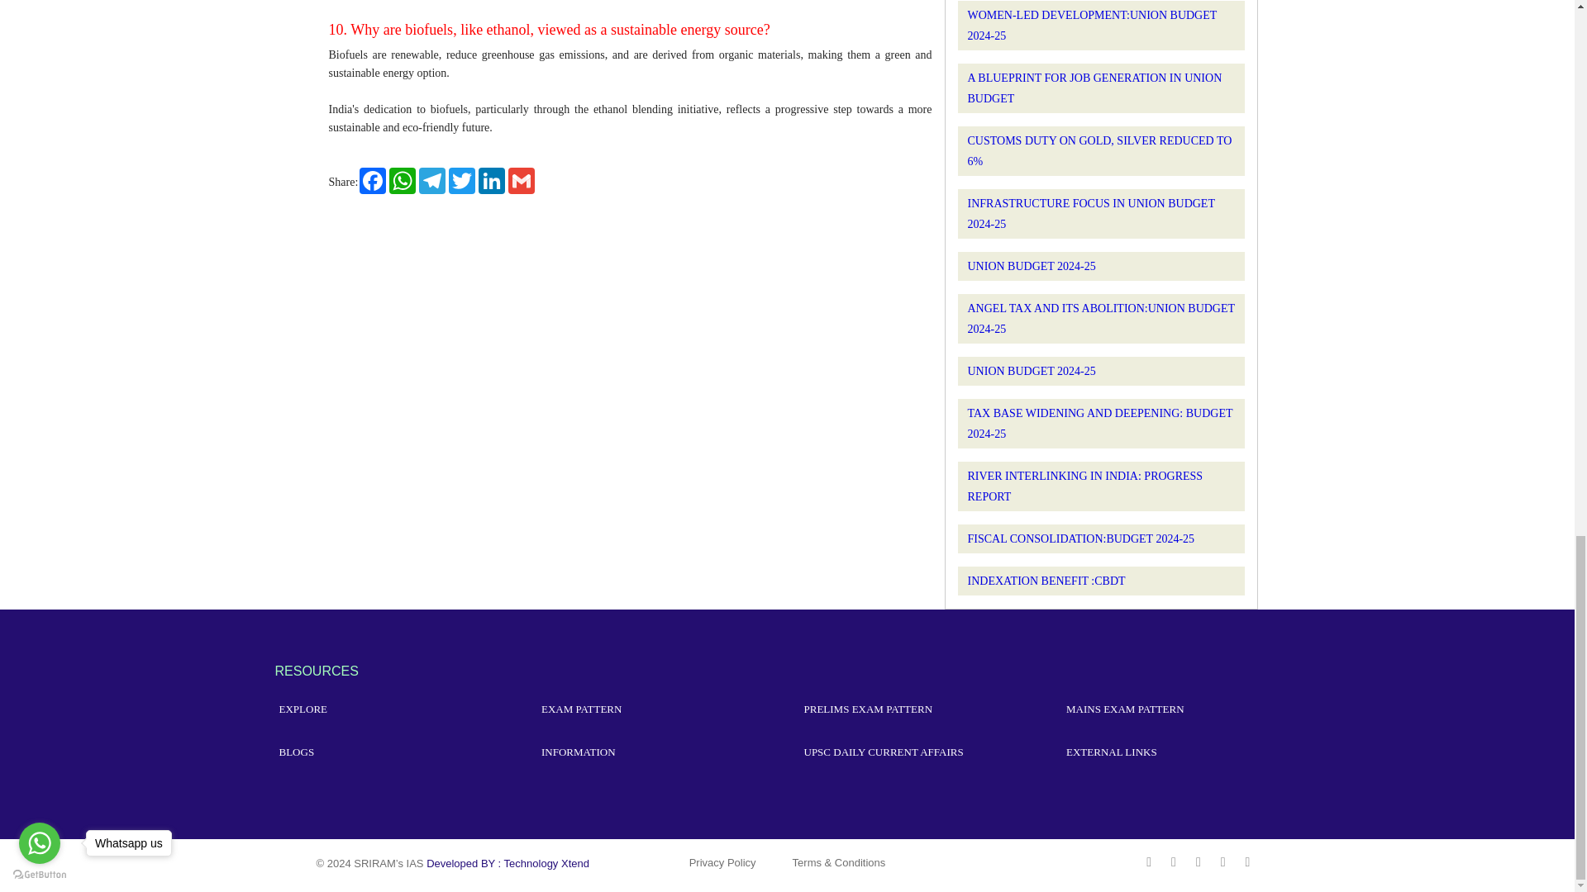 The height and width of the screenshot is (892, 1587). I want to click on UNION BUDGET 2024-25, so click(1030, 266).